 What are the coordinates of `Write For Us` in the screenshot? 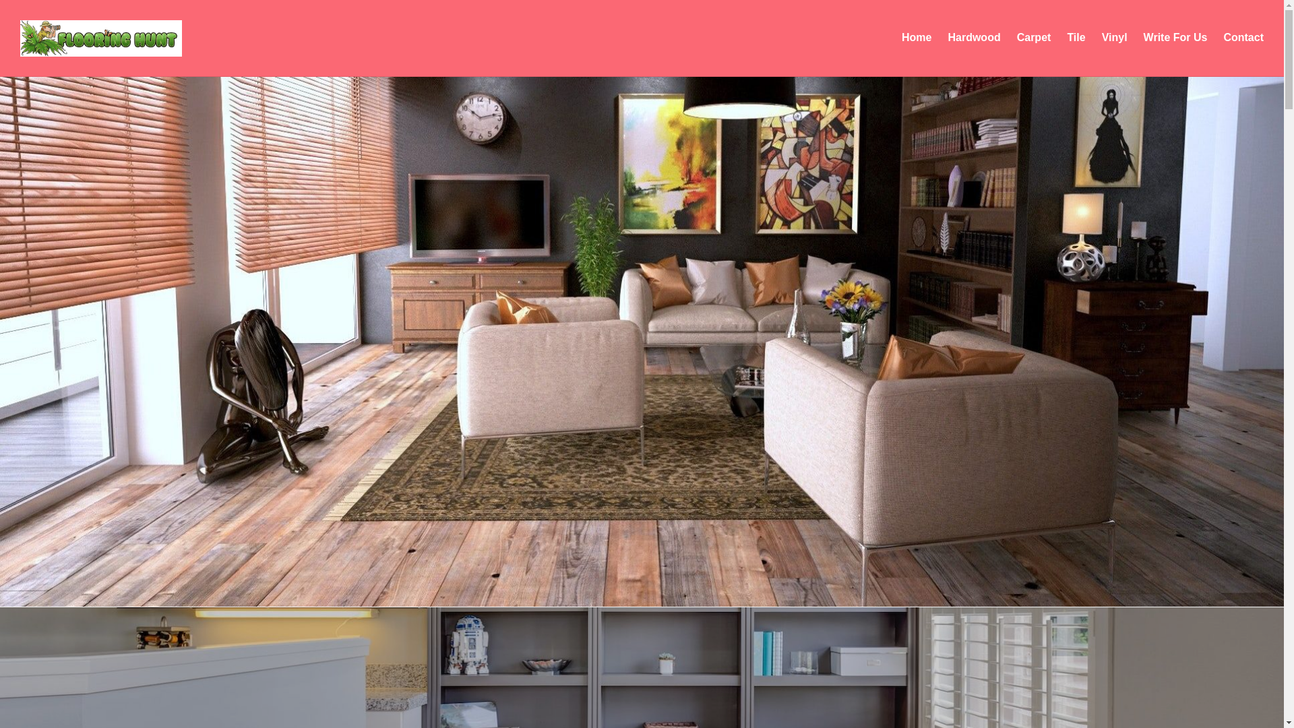 It's located at (1175, 38).